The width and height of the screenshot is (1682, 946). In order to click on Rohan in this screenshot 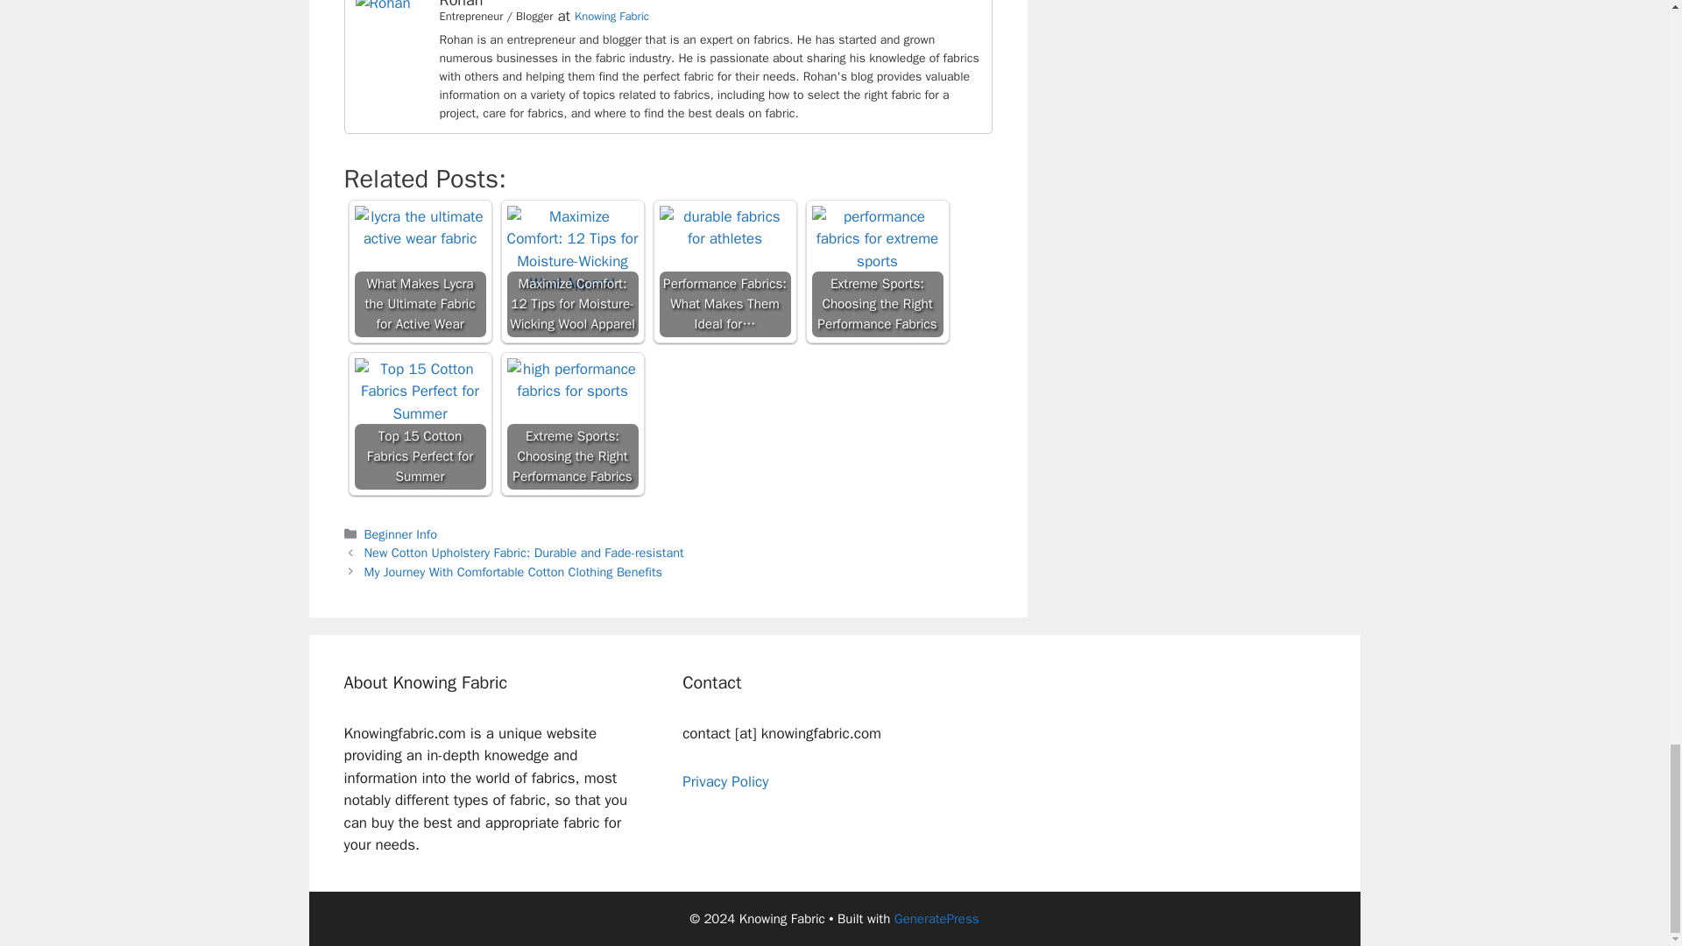, I will do `click(461, 4)`.